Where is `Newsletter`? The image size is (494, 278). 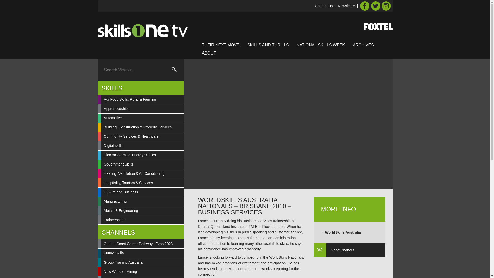
Newsletter is located at coordinates (346, 6).